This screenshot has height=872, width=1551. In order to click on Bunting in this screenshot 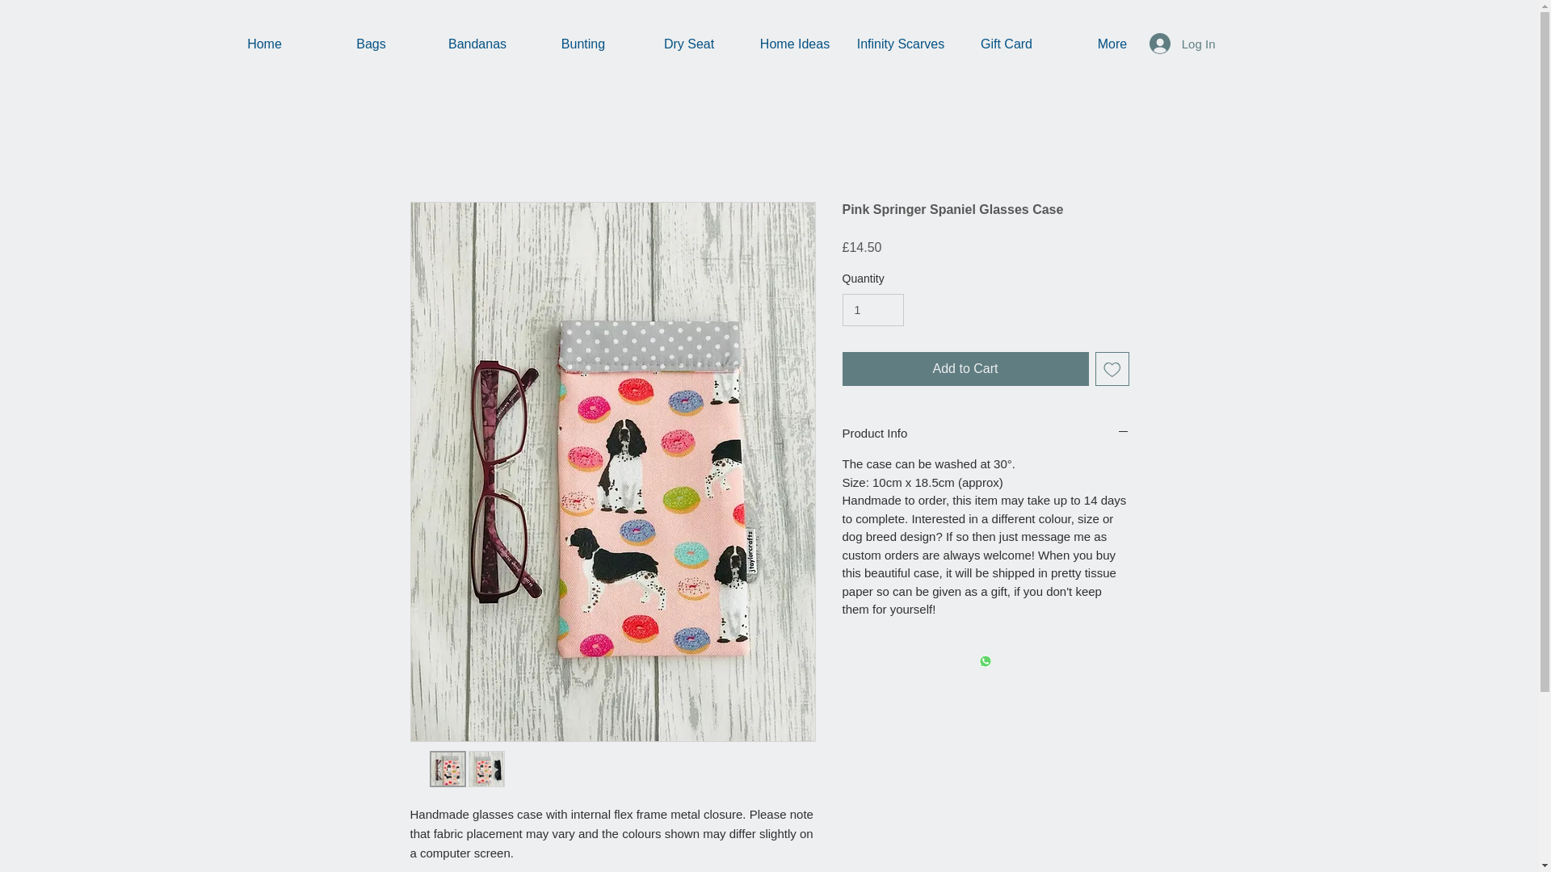, I will do `click(583, 44)`.